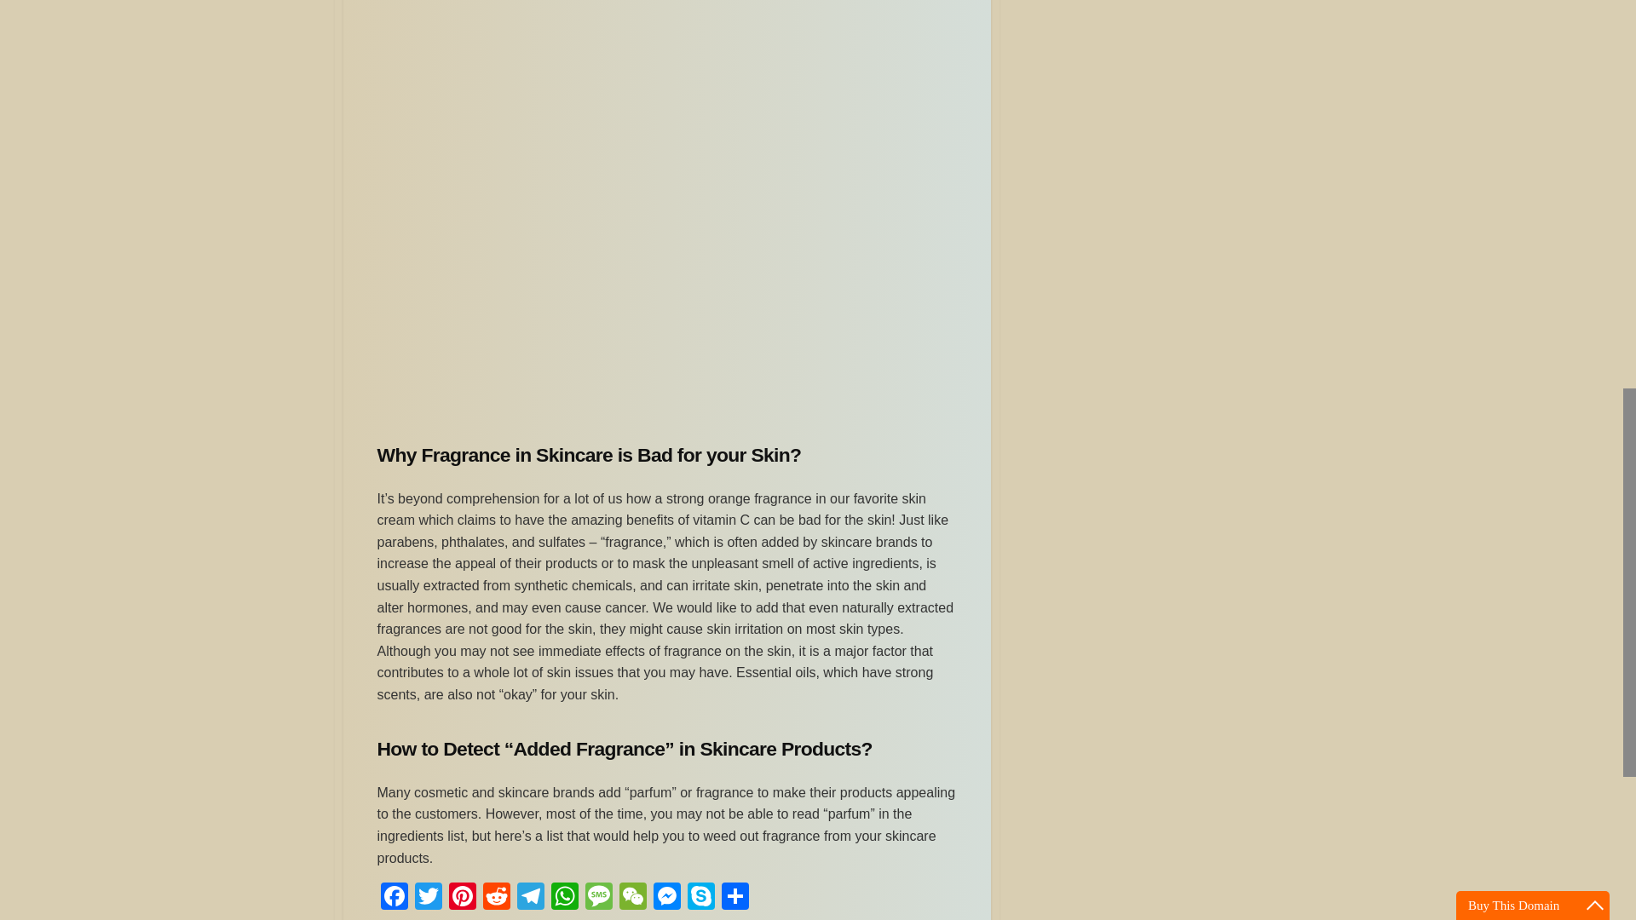 The width and height of the screenshot is (1636, 920). I want to click on Reddit, so click(496, 898).